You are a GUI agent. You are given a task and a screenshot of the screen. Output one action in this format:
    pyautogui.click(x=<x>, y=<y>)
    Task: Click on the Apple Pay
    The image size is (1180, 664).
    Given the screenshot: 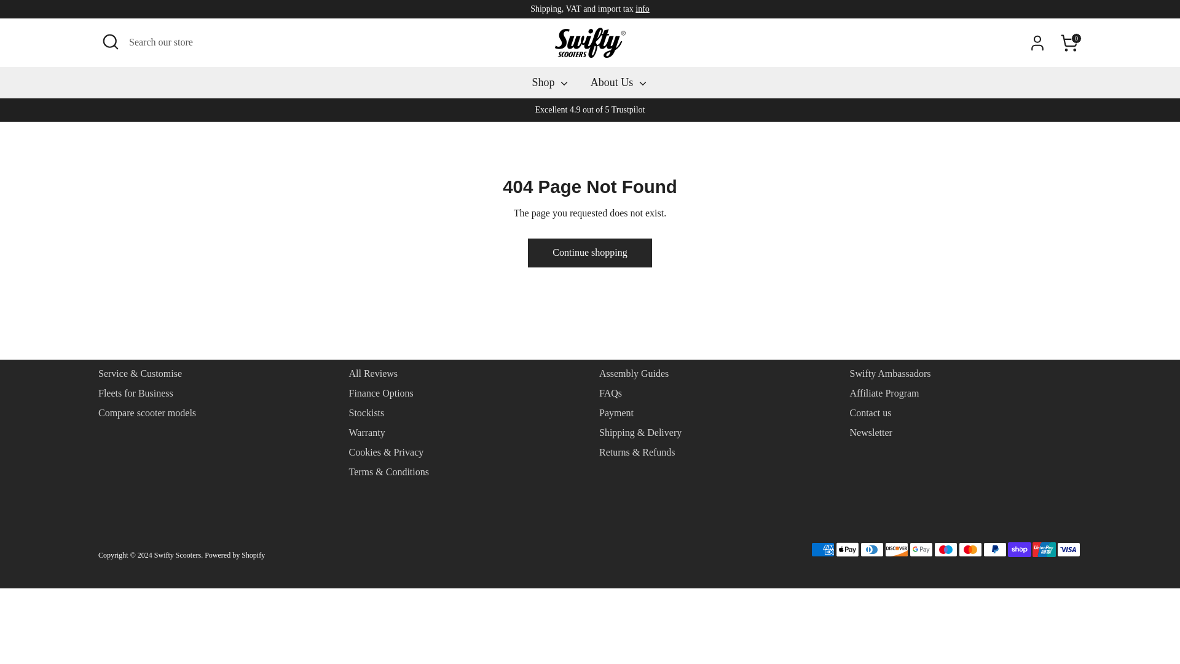 What is the action you would take?
    pyautogui.click(x=847, y=550)
    